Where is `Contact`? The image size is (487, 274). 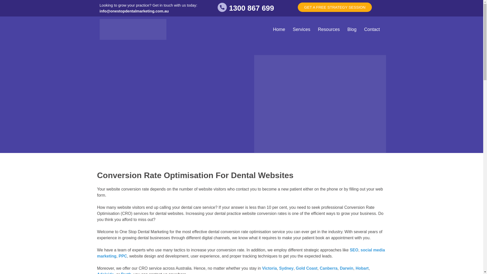 Contact is located at coordinates (372, 29).